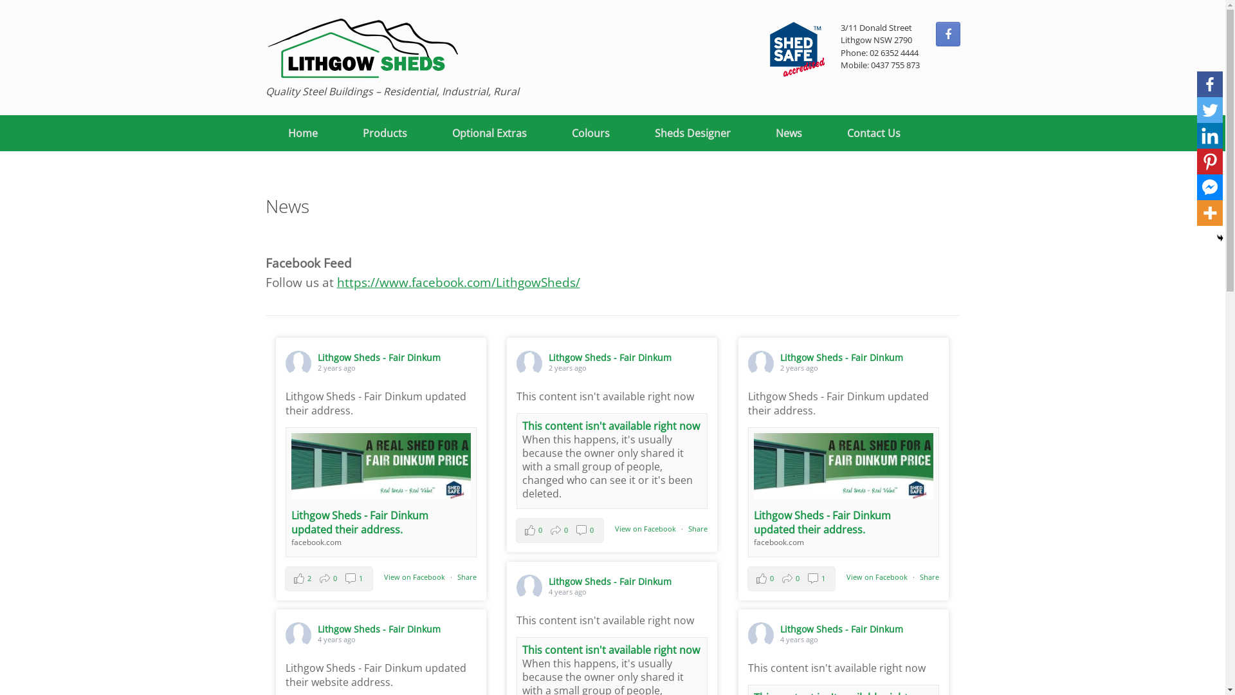  Describe the element at coordinates (459, 282) in the screenshot. I see `https://www.facebook.com/LithgowSheds/` at that location.